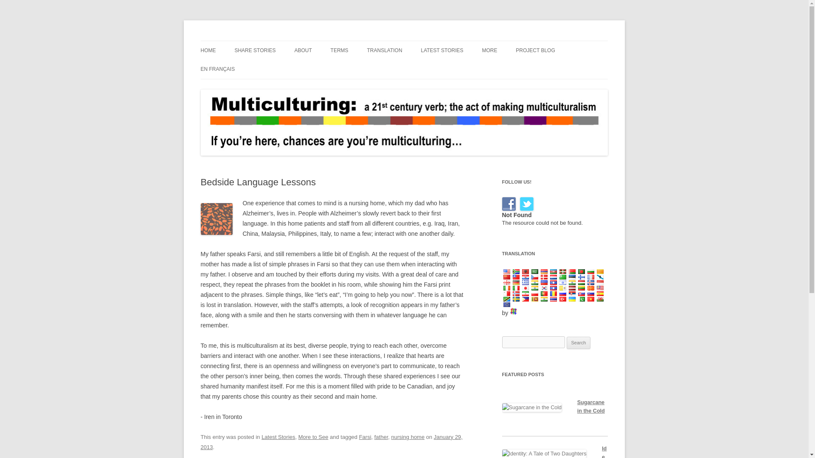  Describe the element at coordinates (407, 437) in the screenshot. I see `nursing home` at that location.